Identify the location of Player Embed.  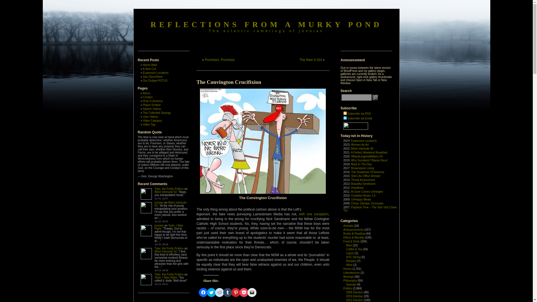
(152, 105).